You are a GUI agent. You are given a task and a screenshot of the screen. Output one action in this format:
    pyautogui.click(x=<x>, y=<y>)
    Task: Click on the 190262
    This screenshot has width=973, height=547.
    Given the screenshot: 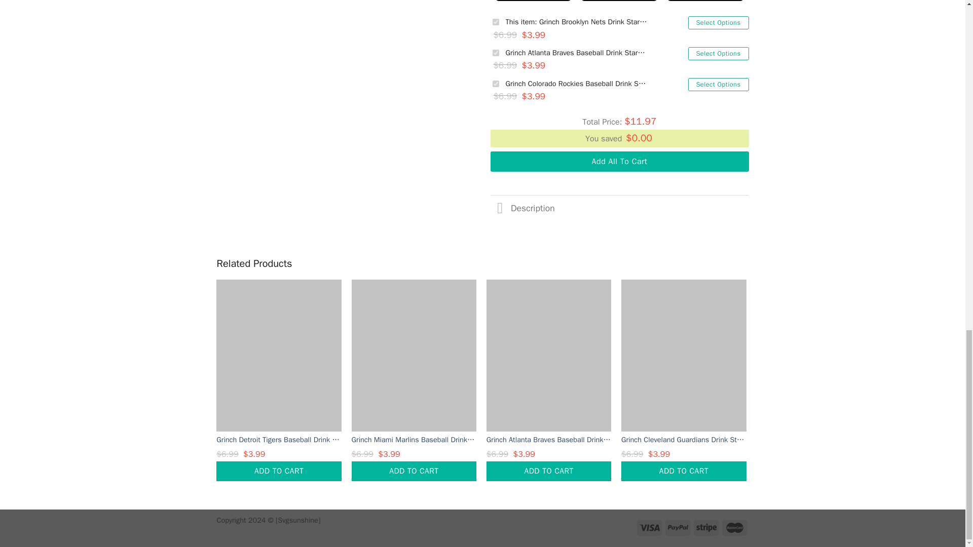 What is the action you would take?
    pyautogui.click(x=496, y=83)
    